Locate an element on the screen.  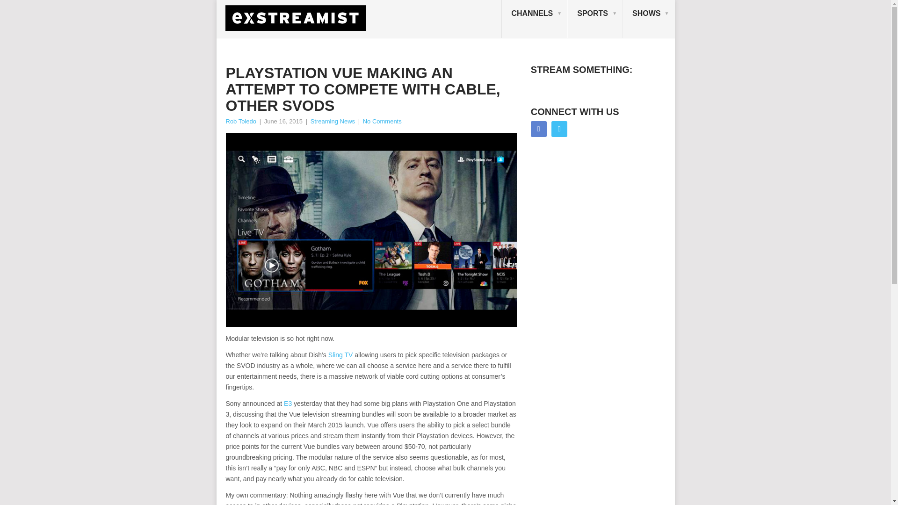
Watch TV Channels Online is located at coordinates (534, 19).